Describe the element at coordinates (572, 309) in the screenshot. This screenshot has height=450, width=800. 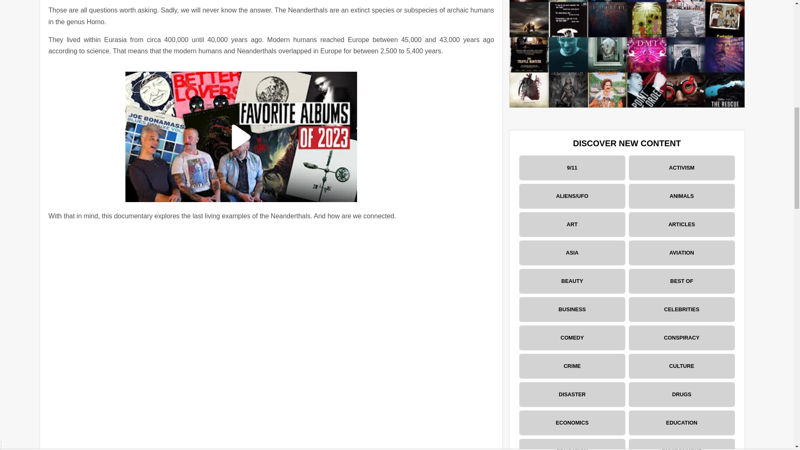
I see `BUSINESS` at that location.